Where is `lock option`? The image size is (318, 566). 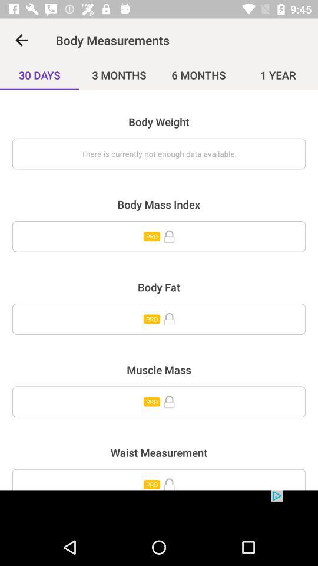 lock option is located at coordinates (159, 319).